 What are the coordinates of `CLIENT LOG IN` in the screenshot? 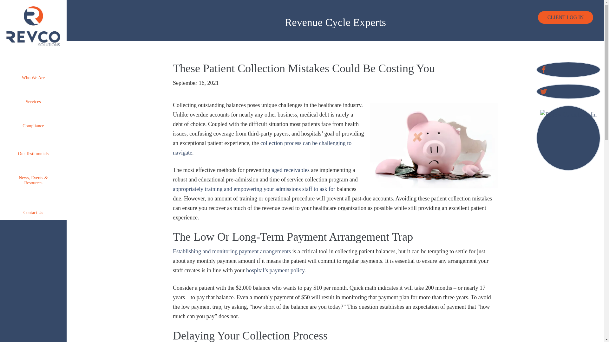 It's located at (565, 17).